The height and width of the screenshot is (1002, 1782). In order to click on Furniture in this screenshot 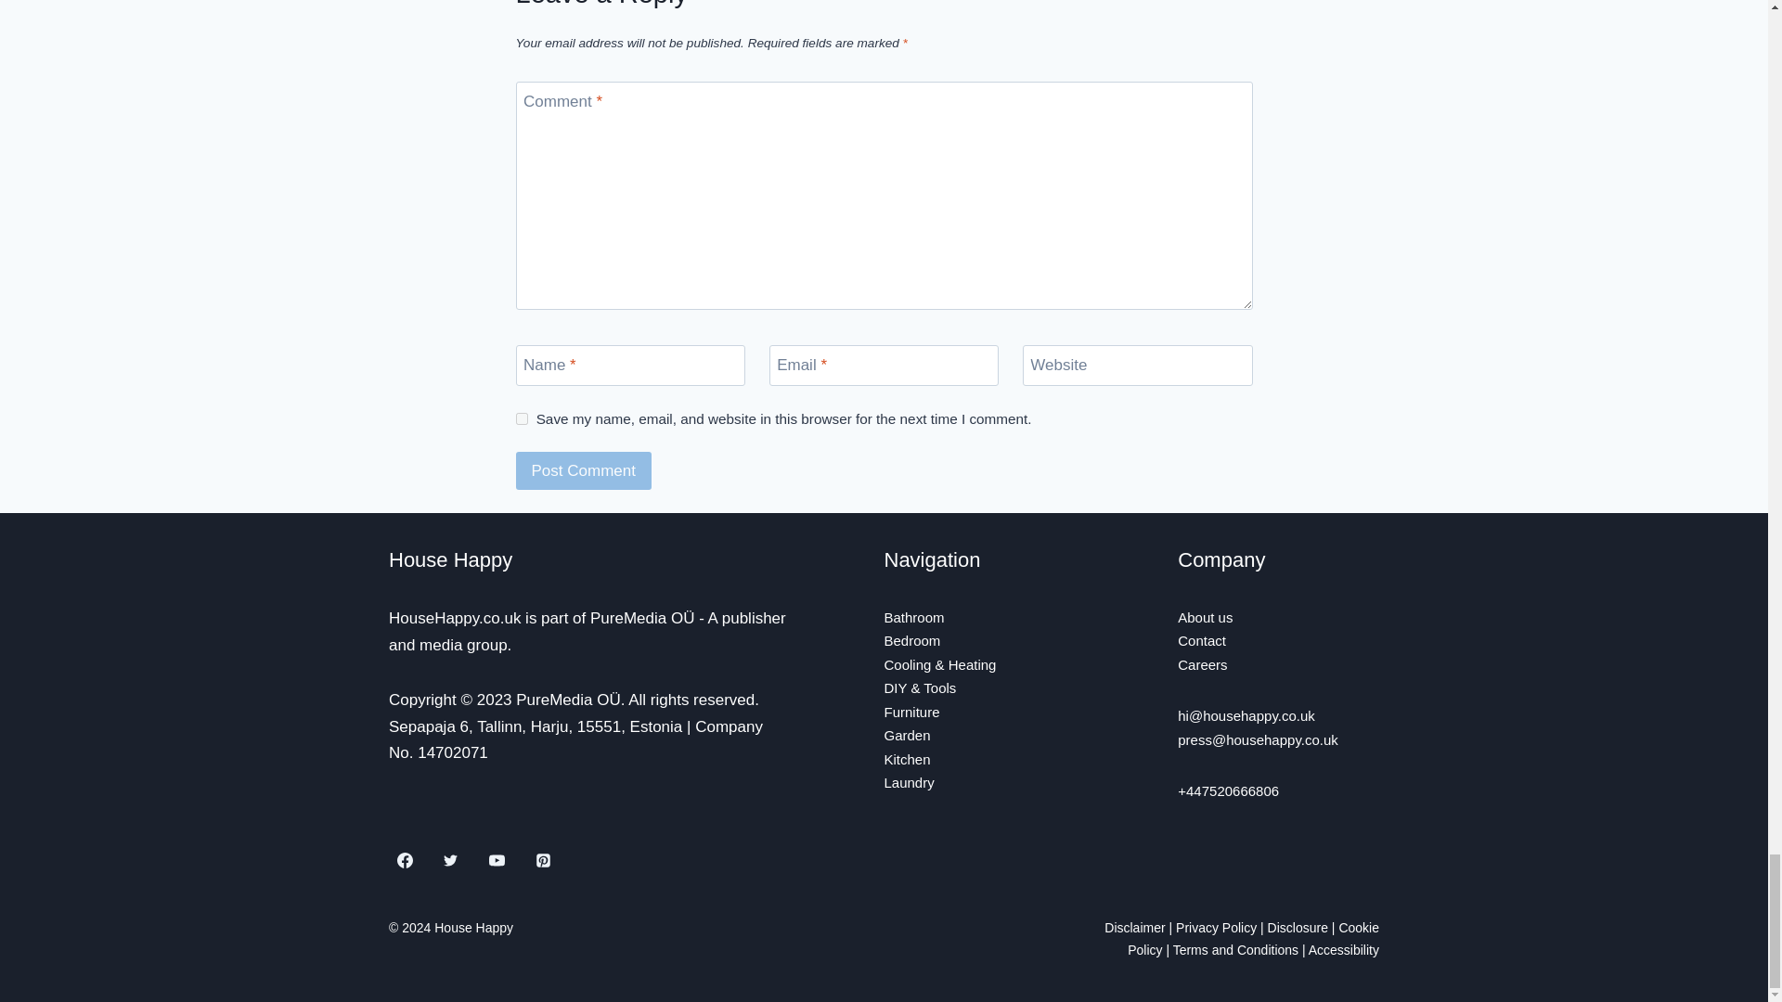, I will do `click(911, 713)`.